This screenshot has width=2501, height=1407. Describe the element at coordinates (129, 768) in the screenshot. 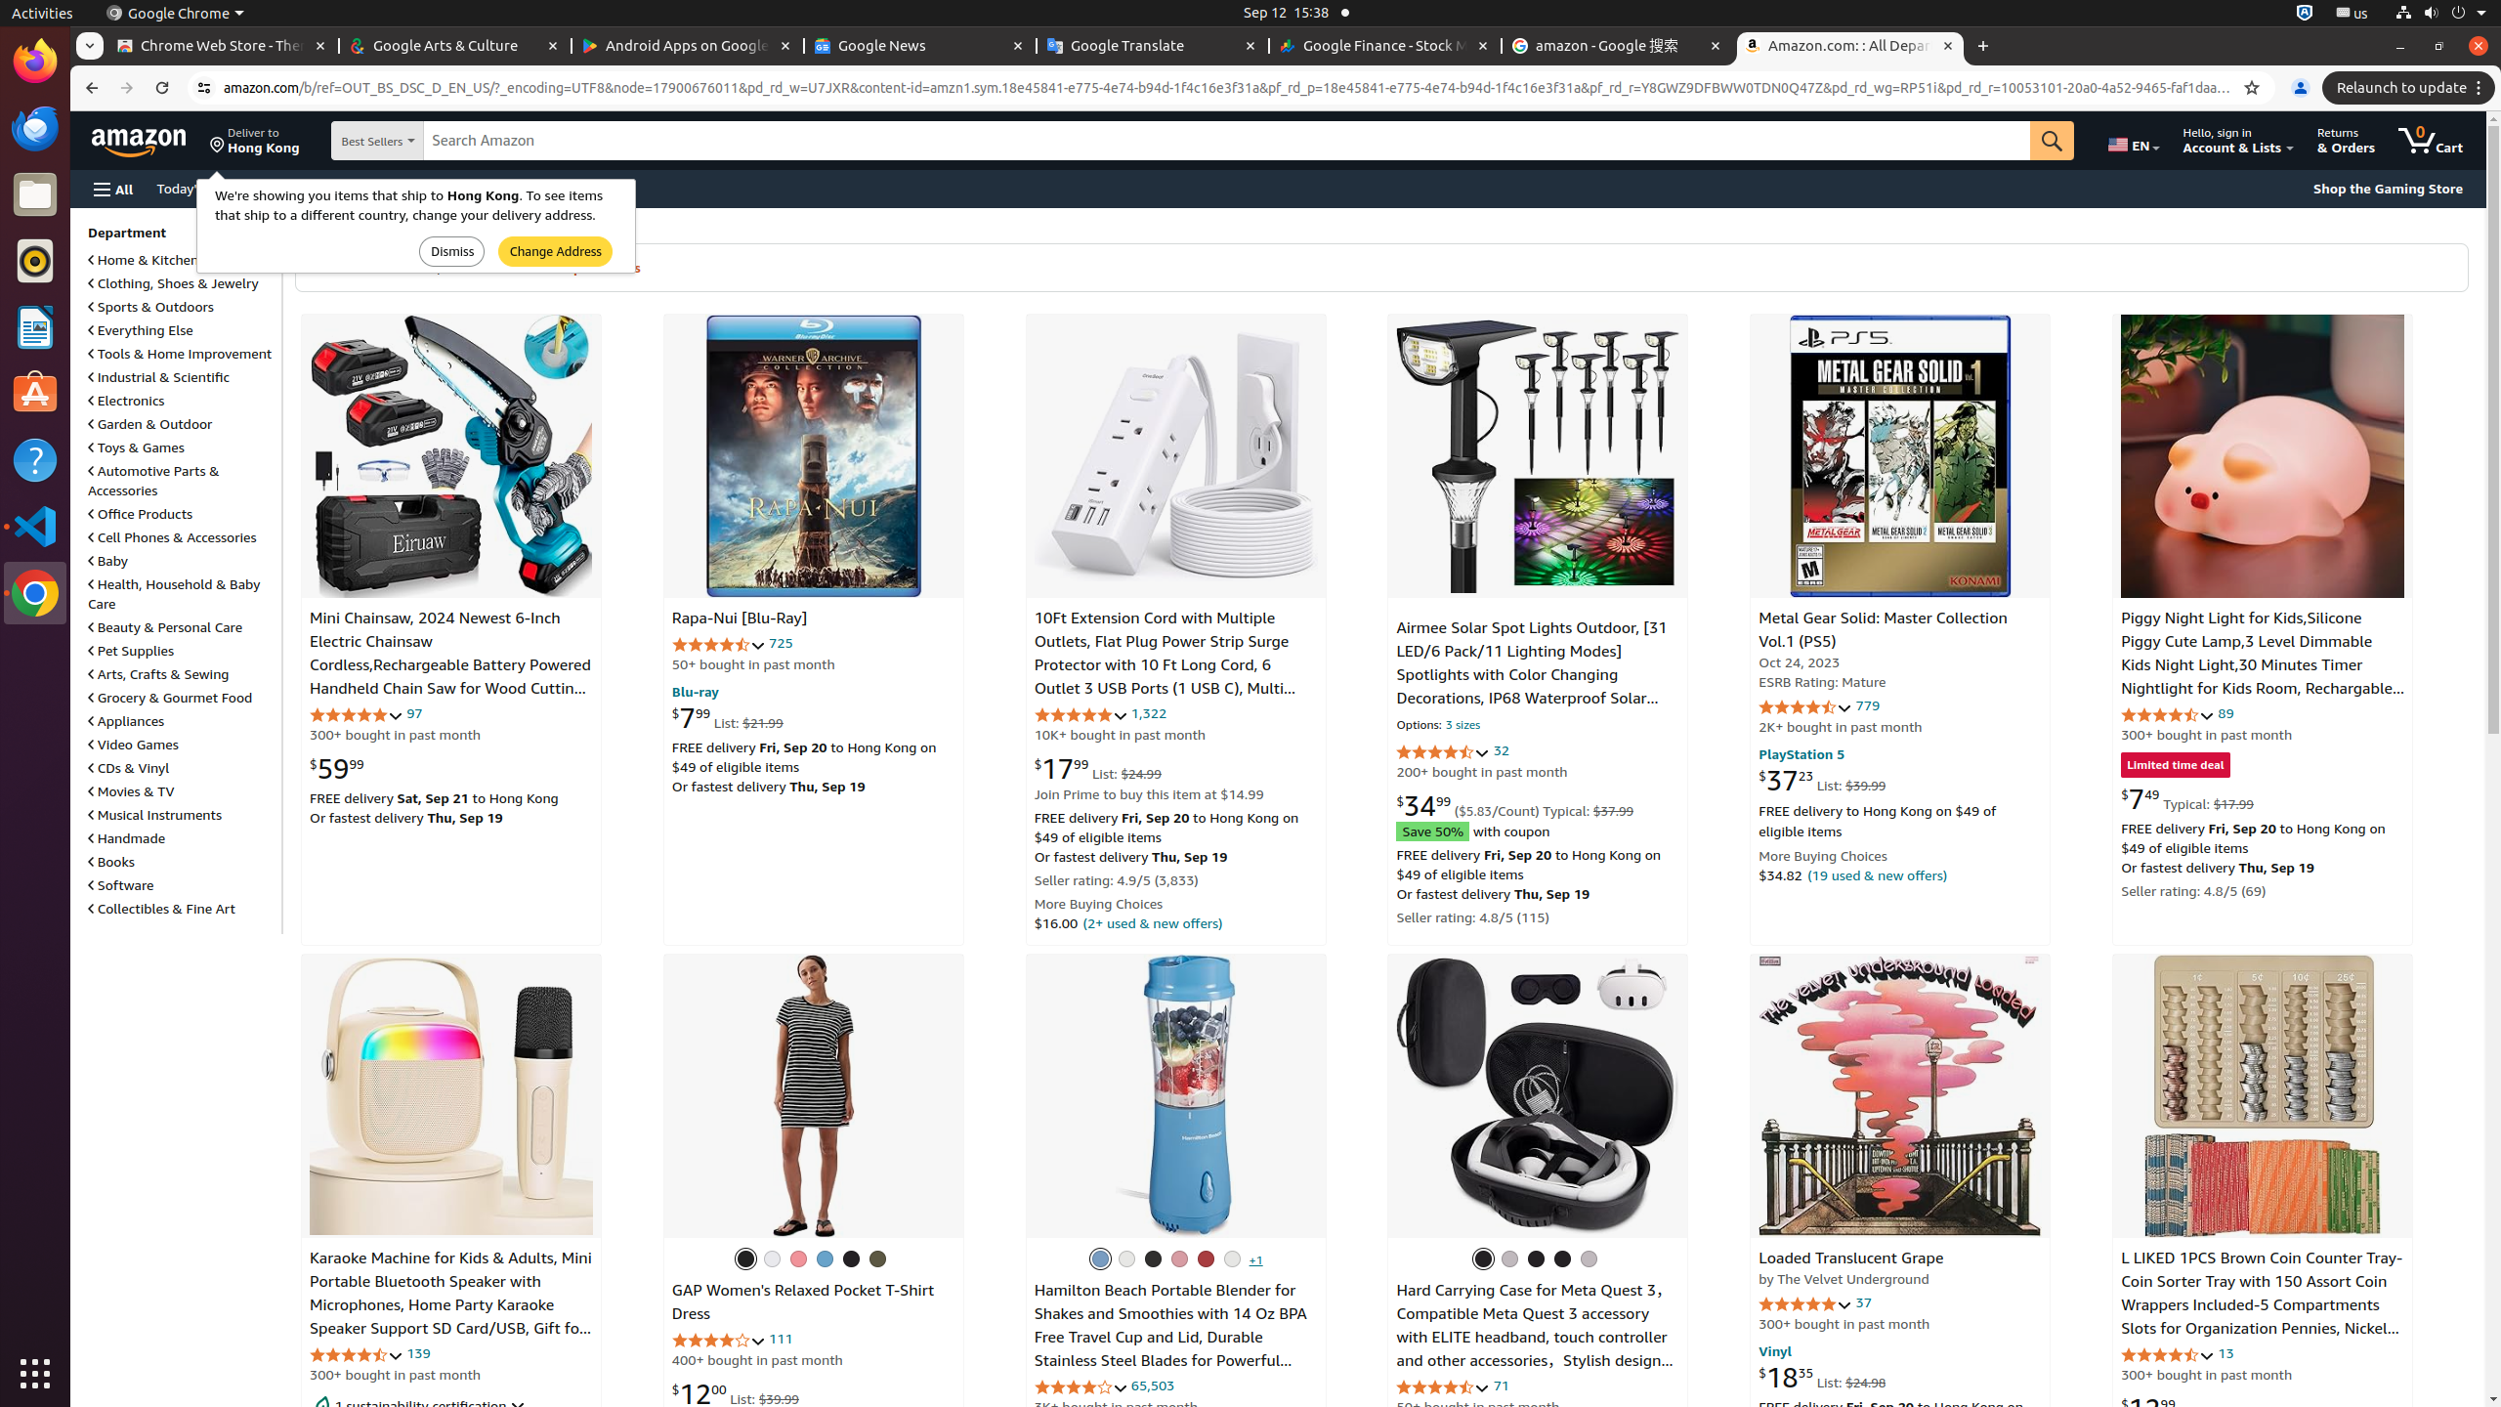

I see `CDs & Vinyl` at that location.